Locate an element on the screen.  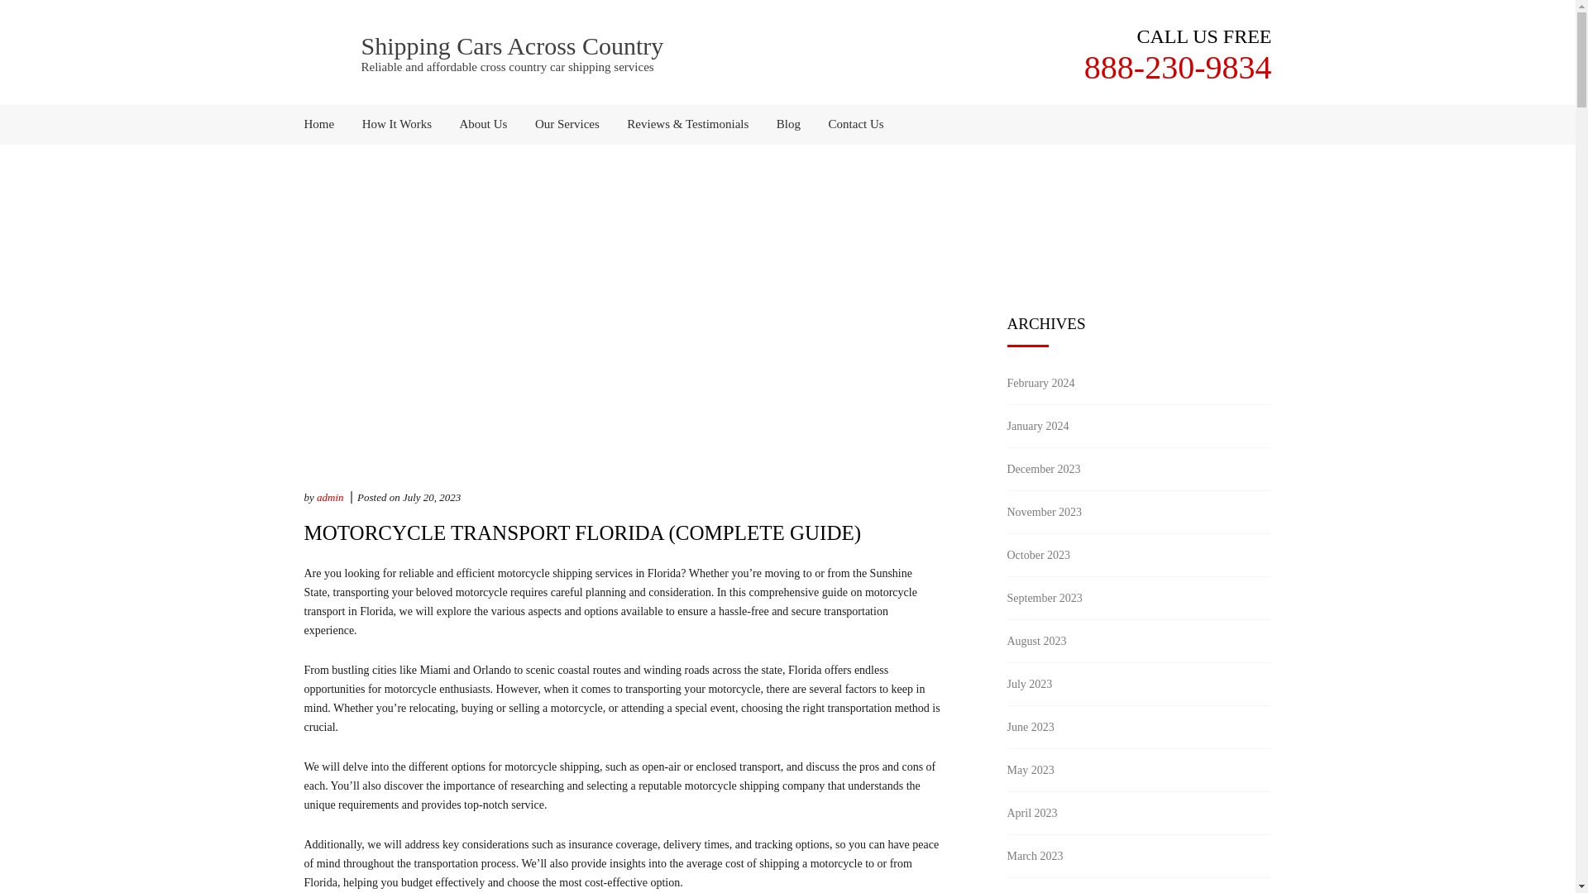
Posts by admin is located at coordinates (330, 498).